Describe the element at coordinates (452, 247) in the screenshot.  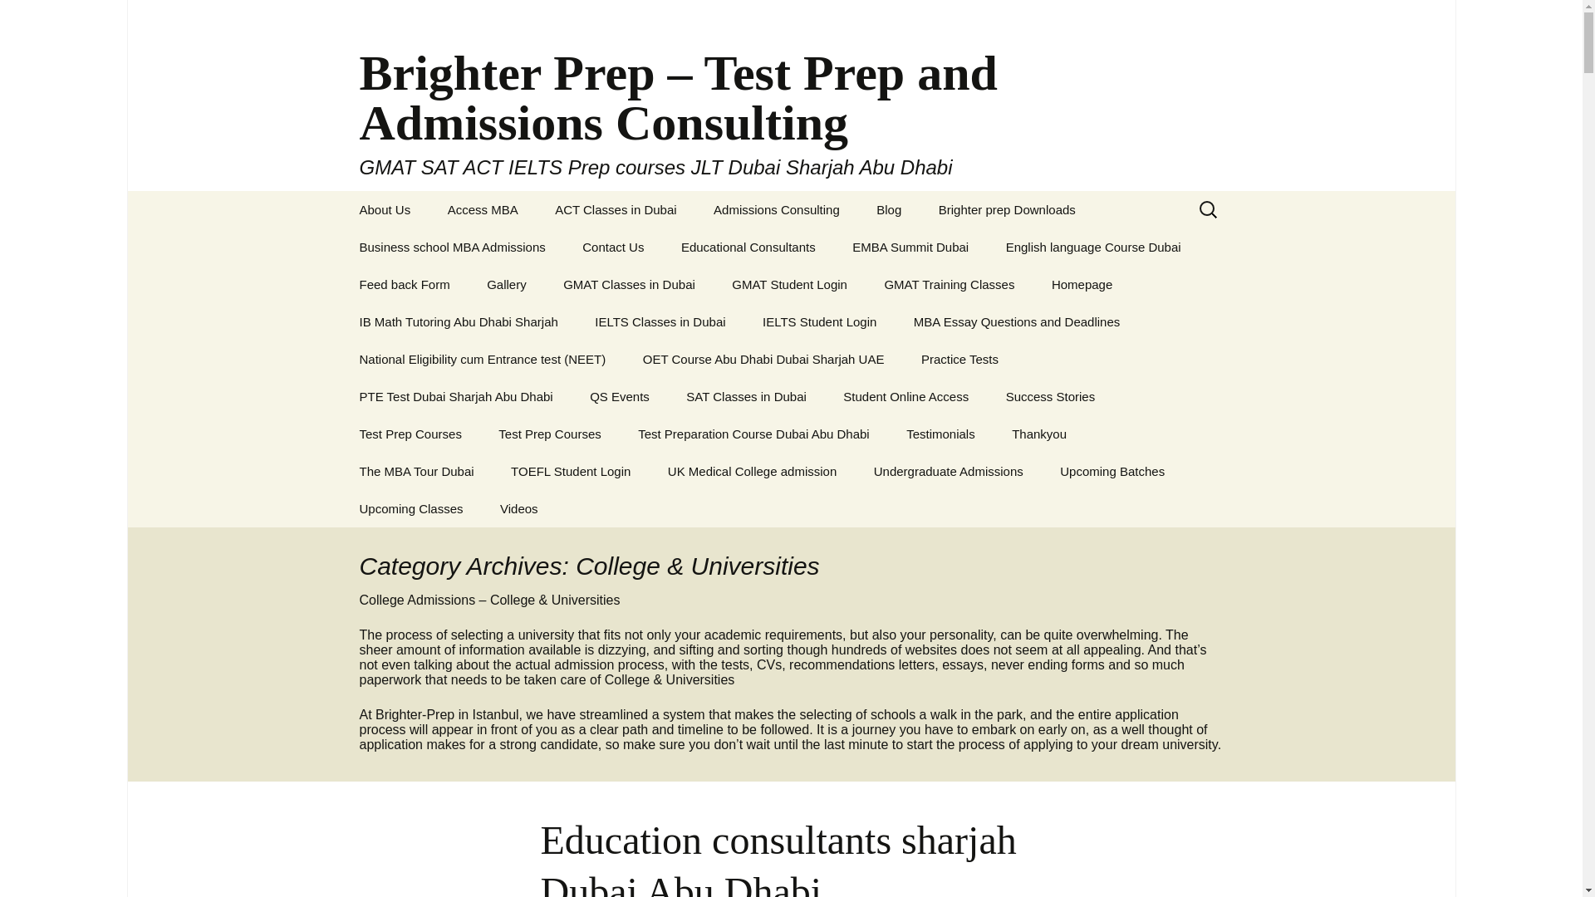
I see `Business school MBA Admissions` at that location.